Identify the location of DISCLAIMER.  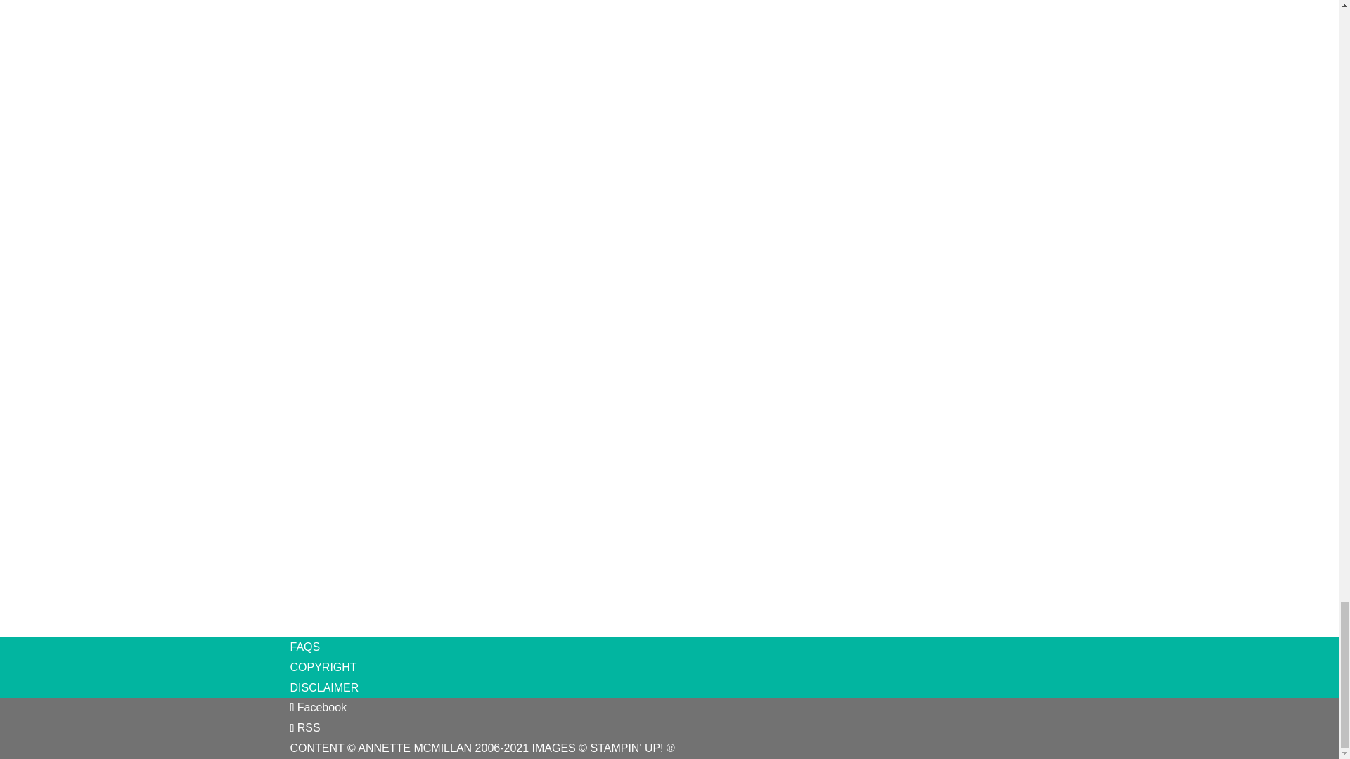
(324, 687).